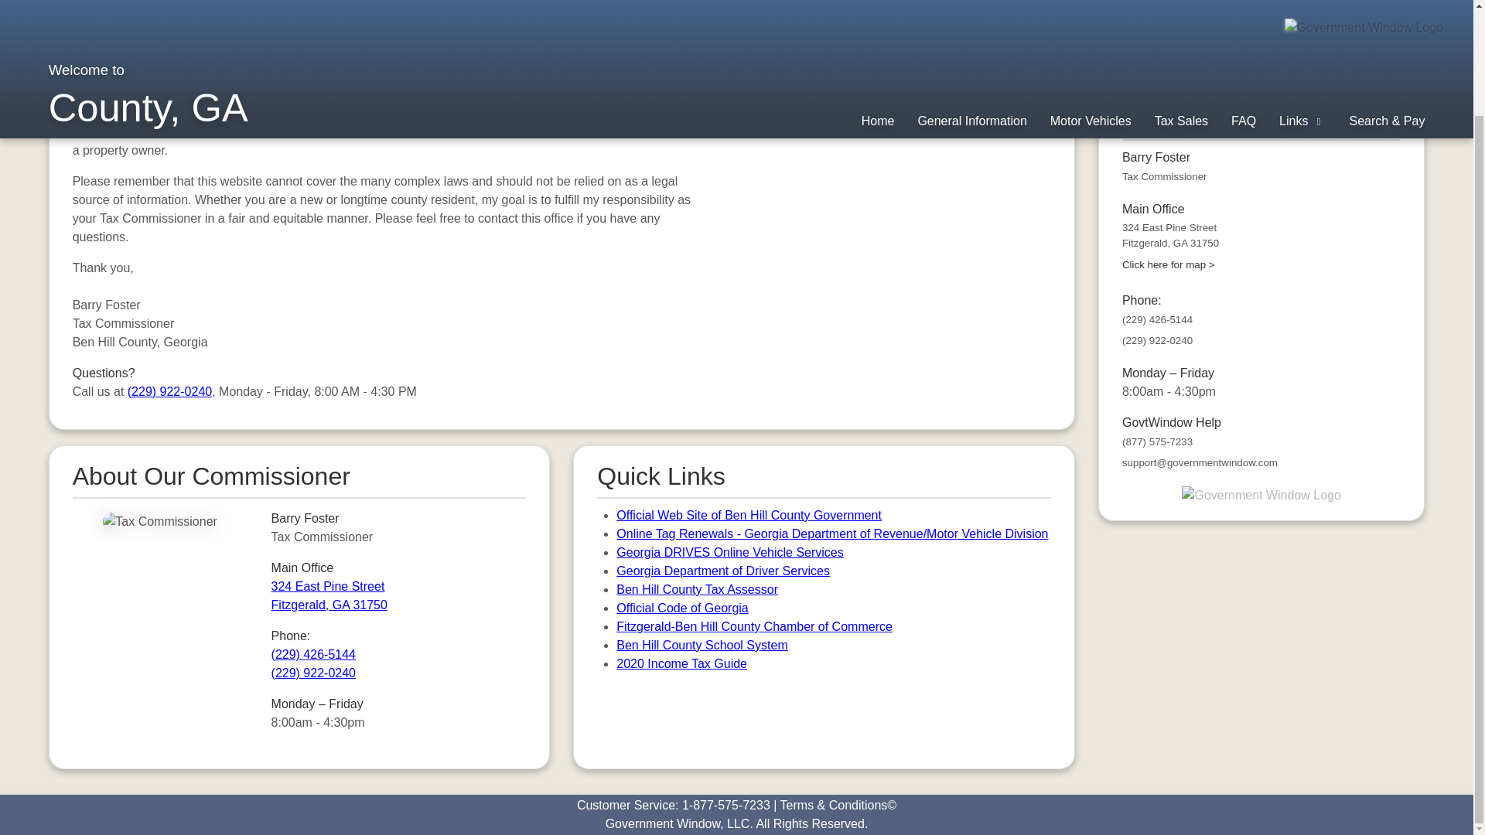 This screenshot has height=835, width=1485. I want to click on Georgia DRIVES Online Vehicle Services, so click(329, 595).